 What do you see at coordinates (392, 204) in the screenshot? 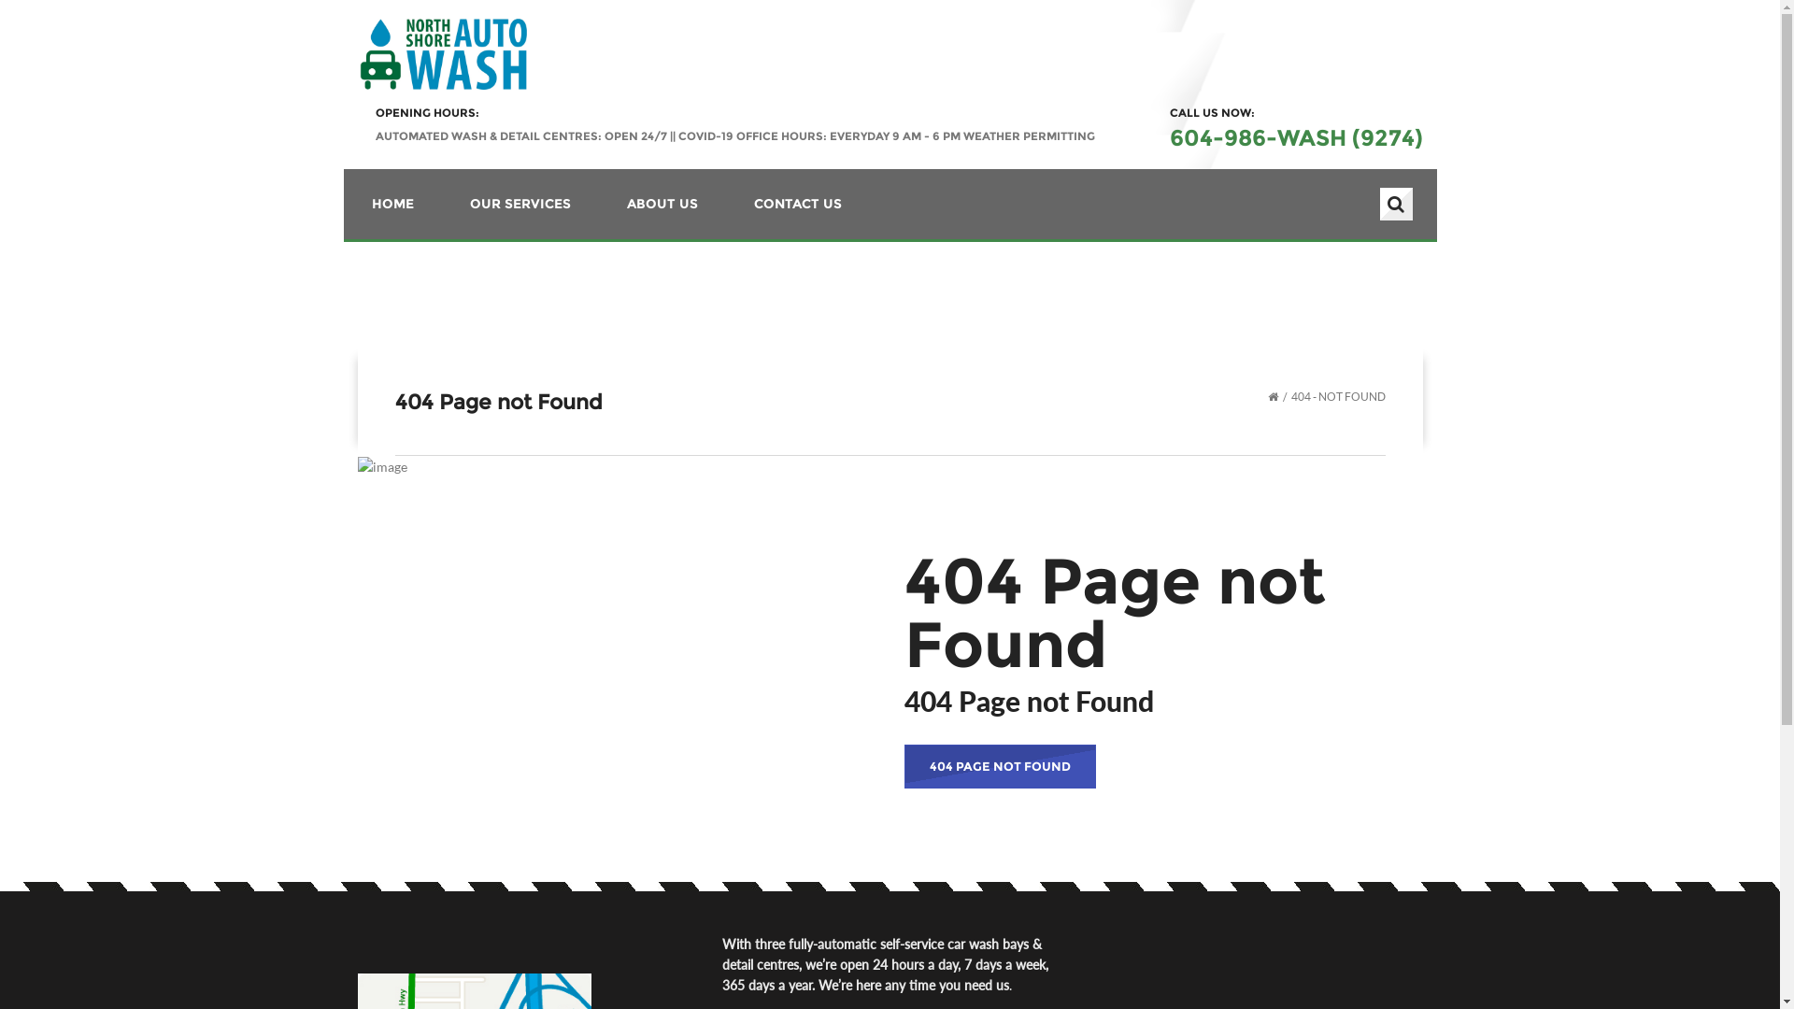
I see `HOME` at bounding box center [392, 204].